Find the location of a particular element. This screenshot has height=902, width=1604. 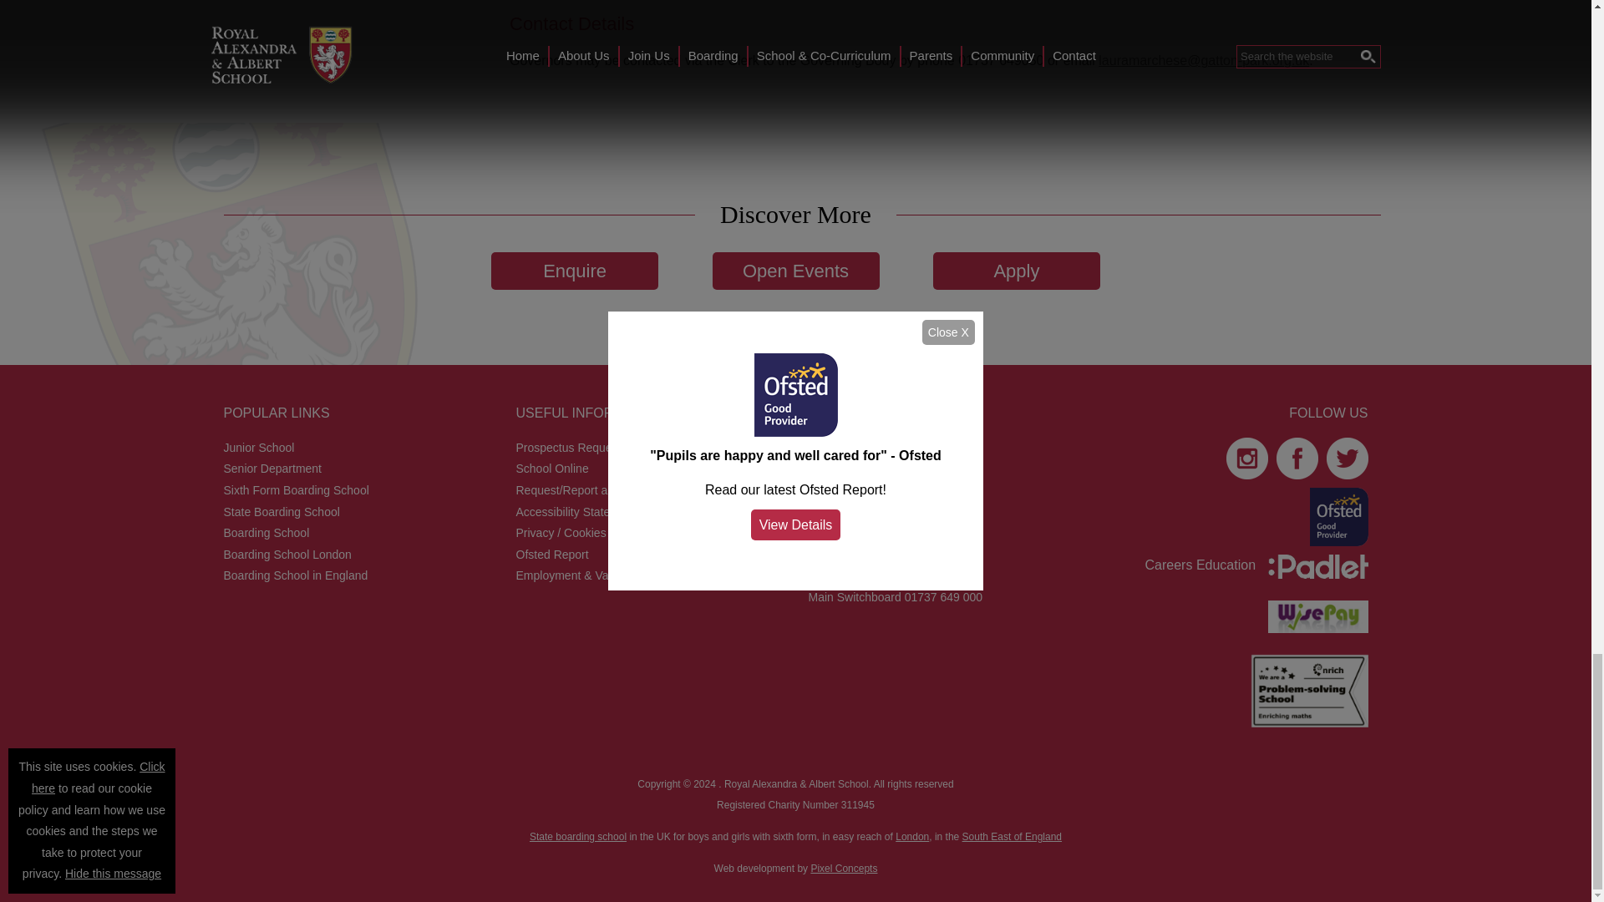

Twitter is located at coordinates (1343, 458).